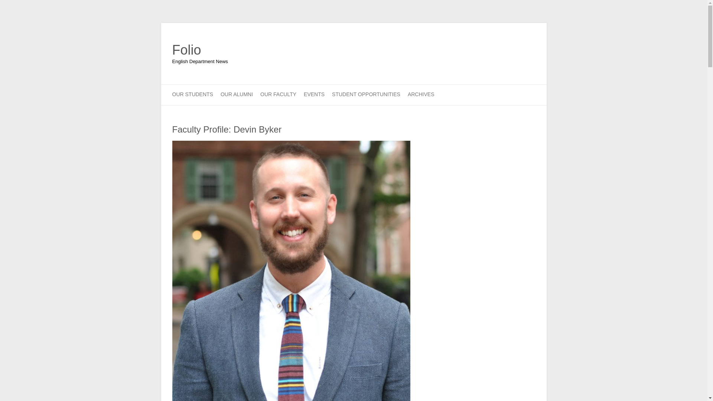  What do you see at coordinates (314, 94) in the screenshot?
I see `EVENTS` at bounding box center [314, 94].